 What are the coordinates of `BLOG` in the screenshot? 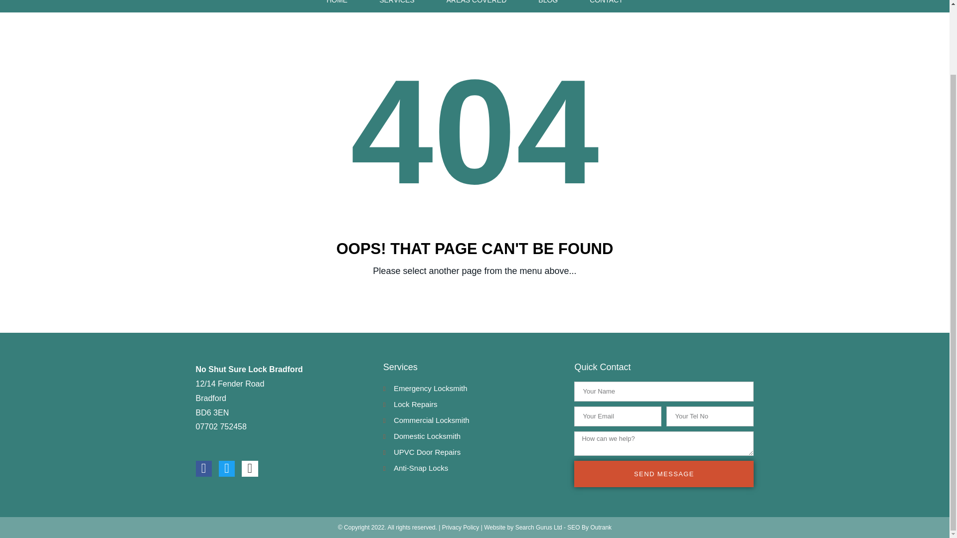 It's located at (548, 6).